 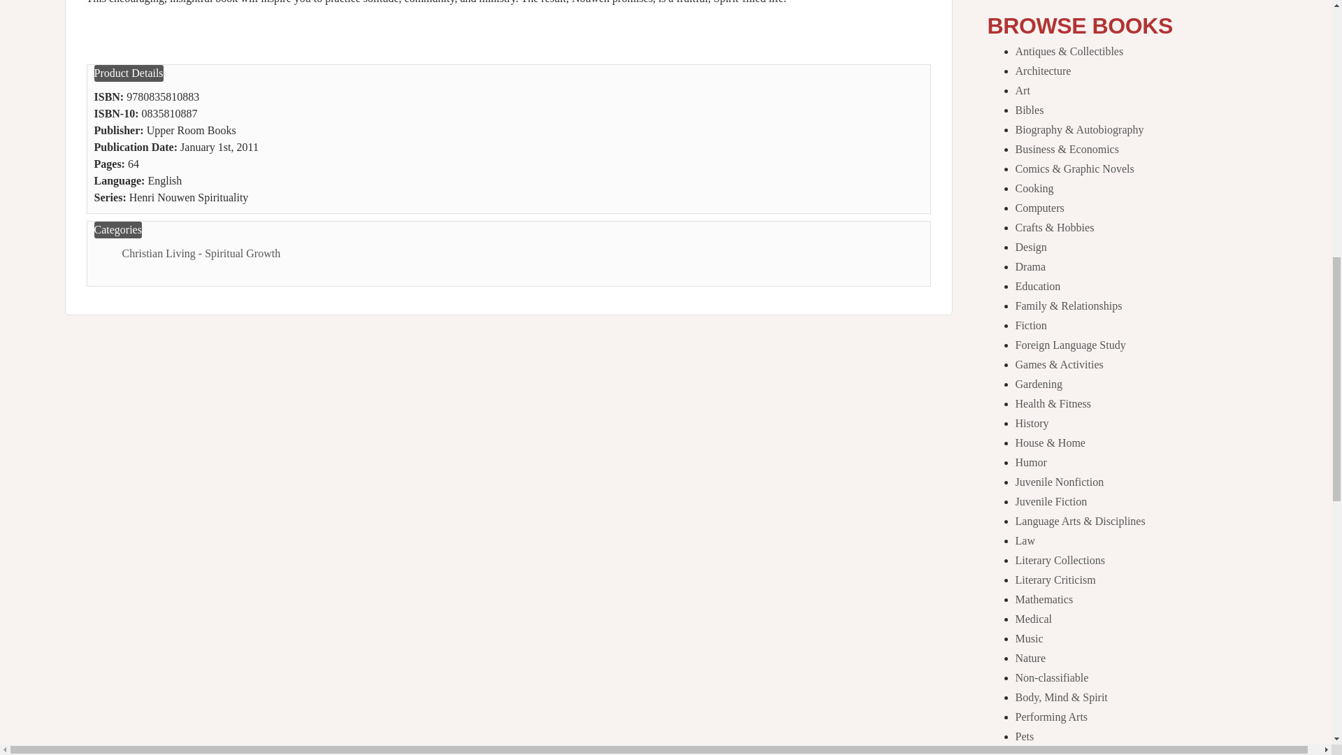 I want to click on Bibles, so click(x=1029, y=110).